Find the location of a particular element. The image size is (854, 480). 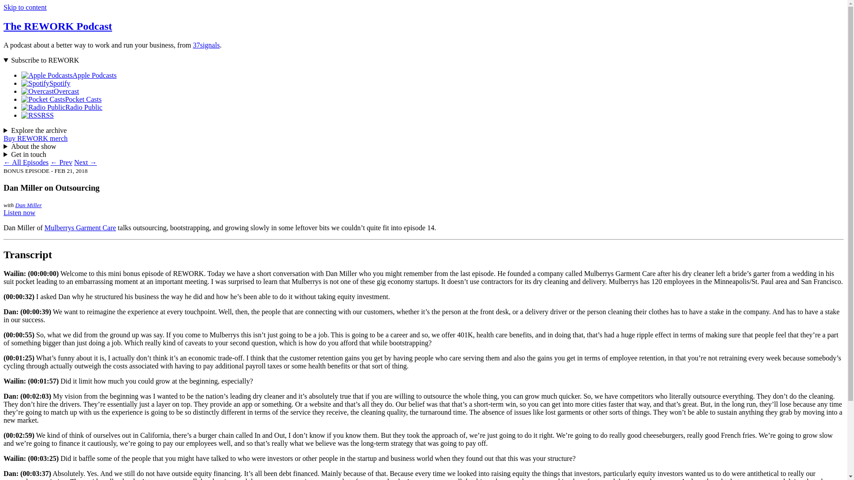

Apple Podcasts is located at coordinates (68, 75).